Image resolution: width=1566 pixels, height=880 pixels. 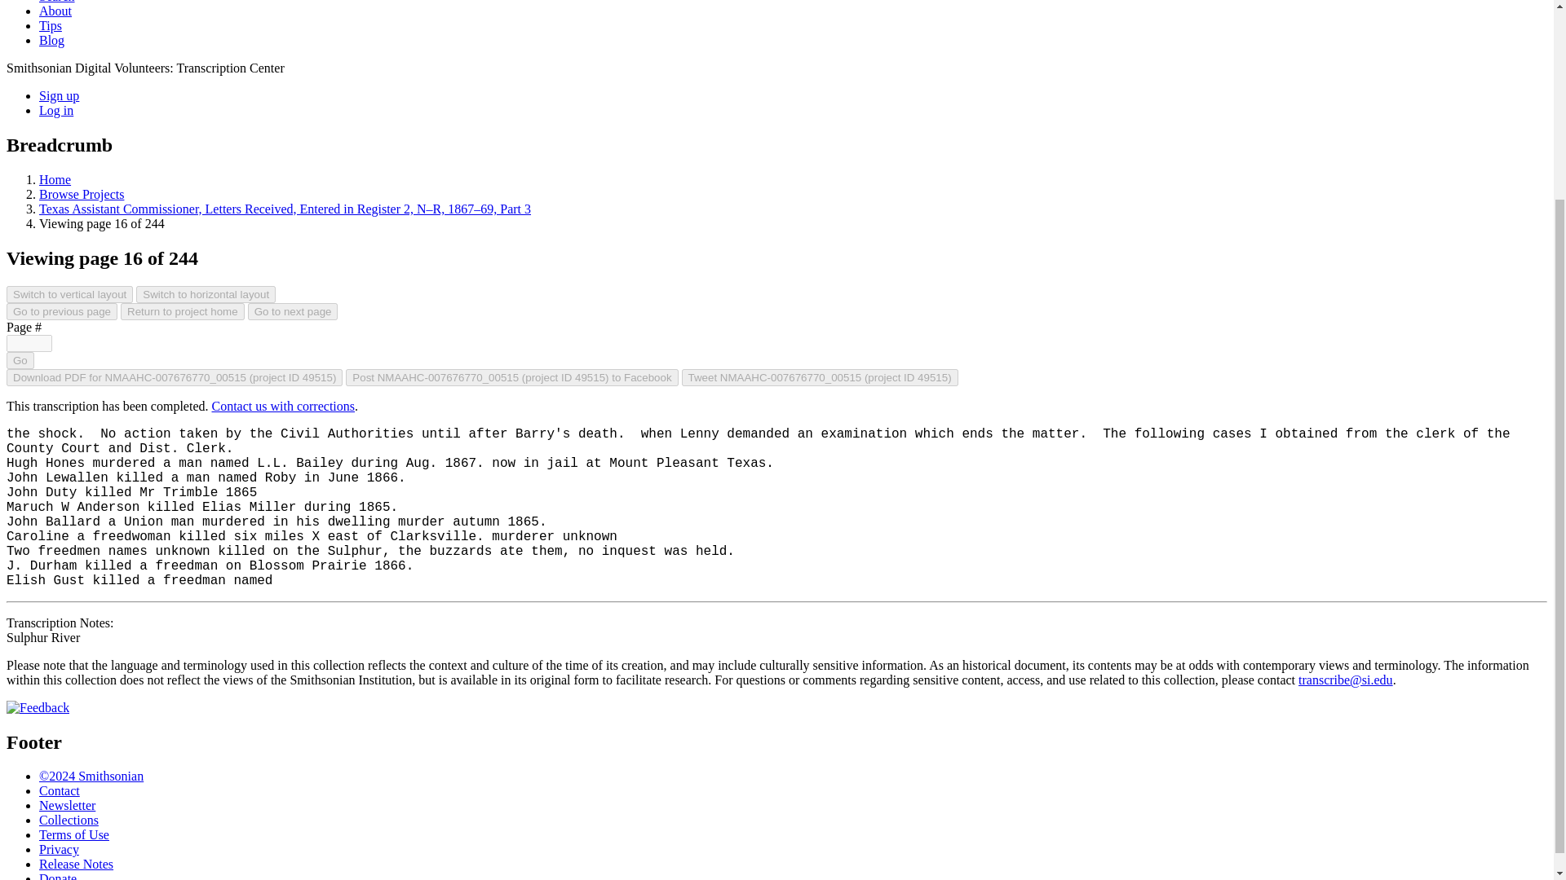 I want to click on Blog, so click(x=51, y=41).